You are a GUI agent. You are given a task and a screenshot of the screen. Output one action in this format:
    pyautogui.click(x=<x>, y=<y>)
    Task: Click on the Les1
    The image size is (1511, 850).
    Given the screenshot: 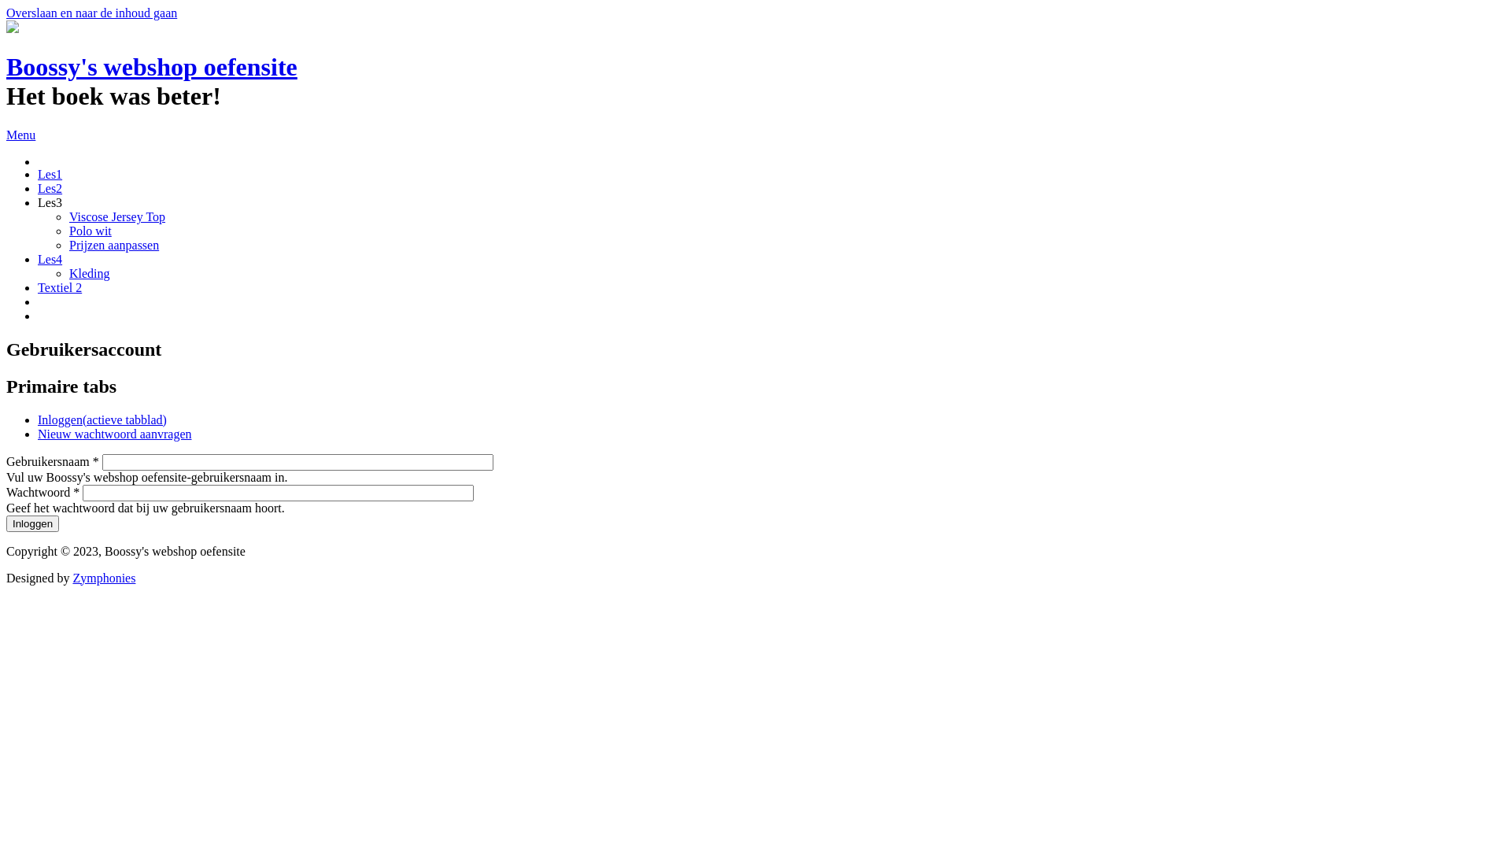 What is the action you would take?
    pyautogui.click(x=50, y=175)
    